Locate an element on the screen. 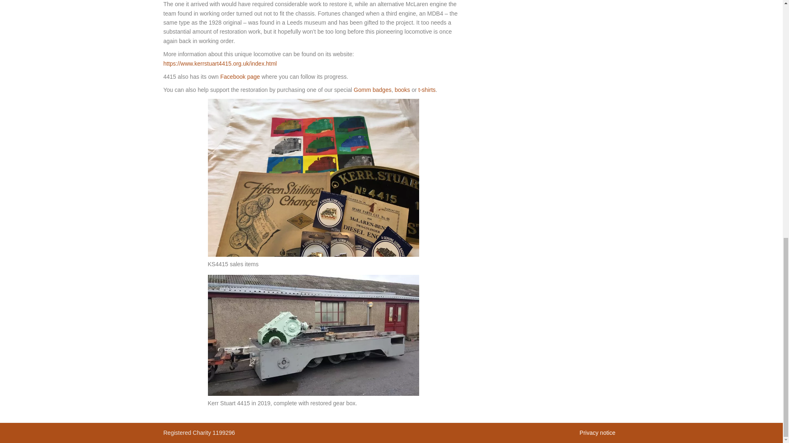  books is located at coordinates (402, 89).